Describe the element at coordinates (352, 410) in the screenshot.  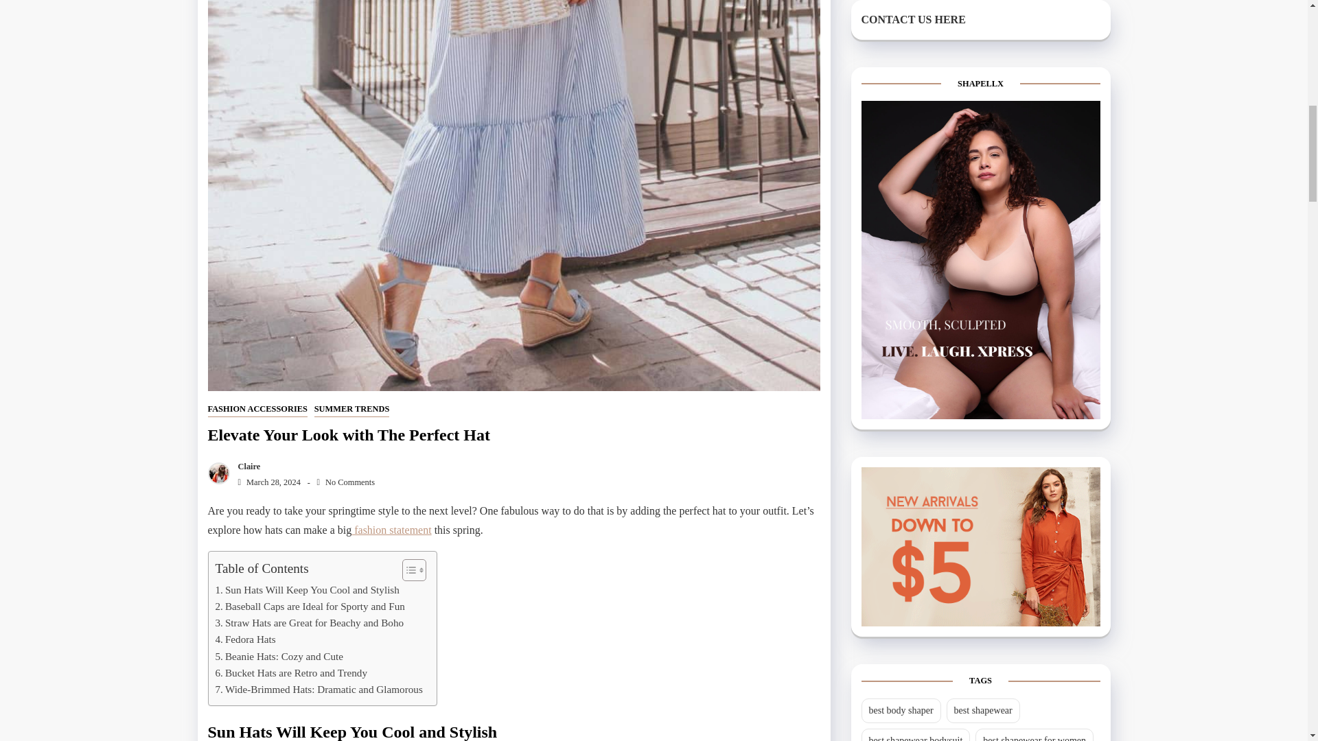
I see `SUMMER TRENDS` at that location.